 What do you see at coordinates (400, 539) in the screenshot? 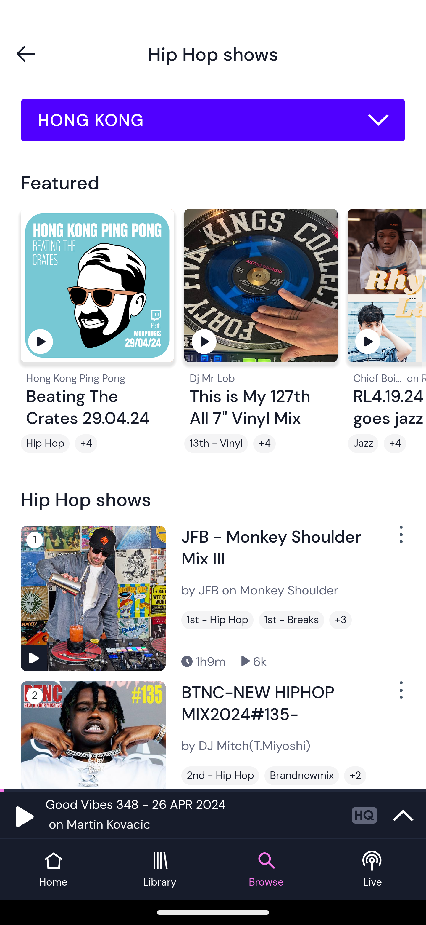
I see `Show Options Menu Button` at bounding box center [400, 539].